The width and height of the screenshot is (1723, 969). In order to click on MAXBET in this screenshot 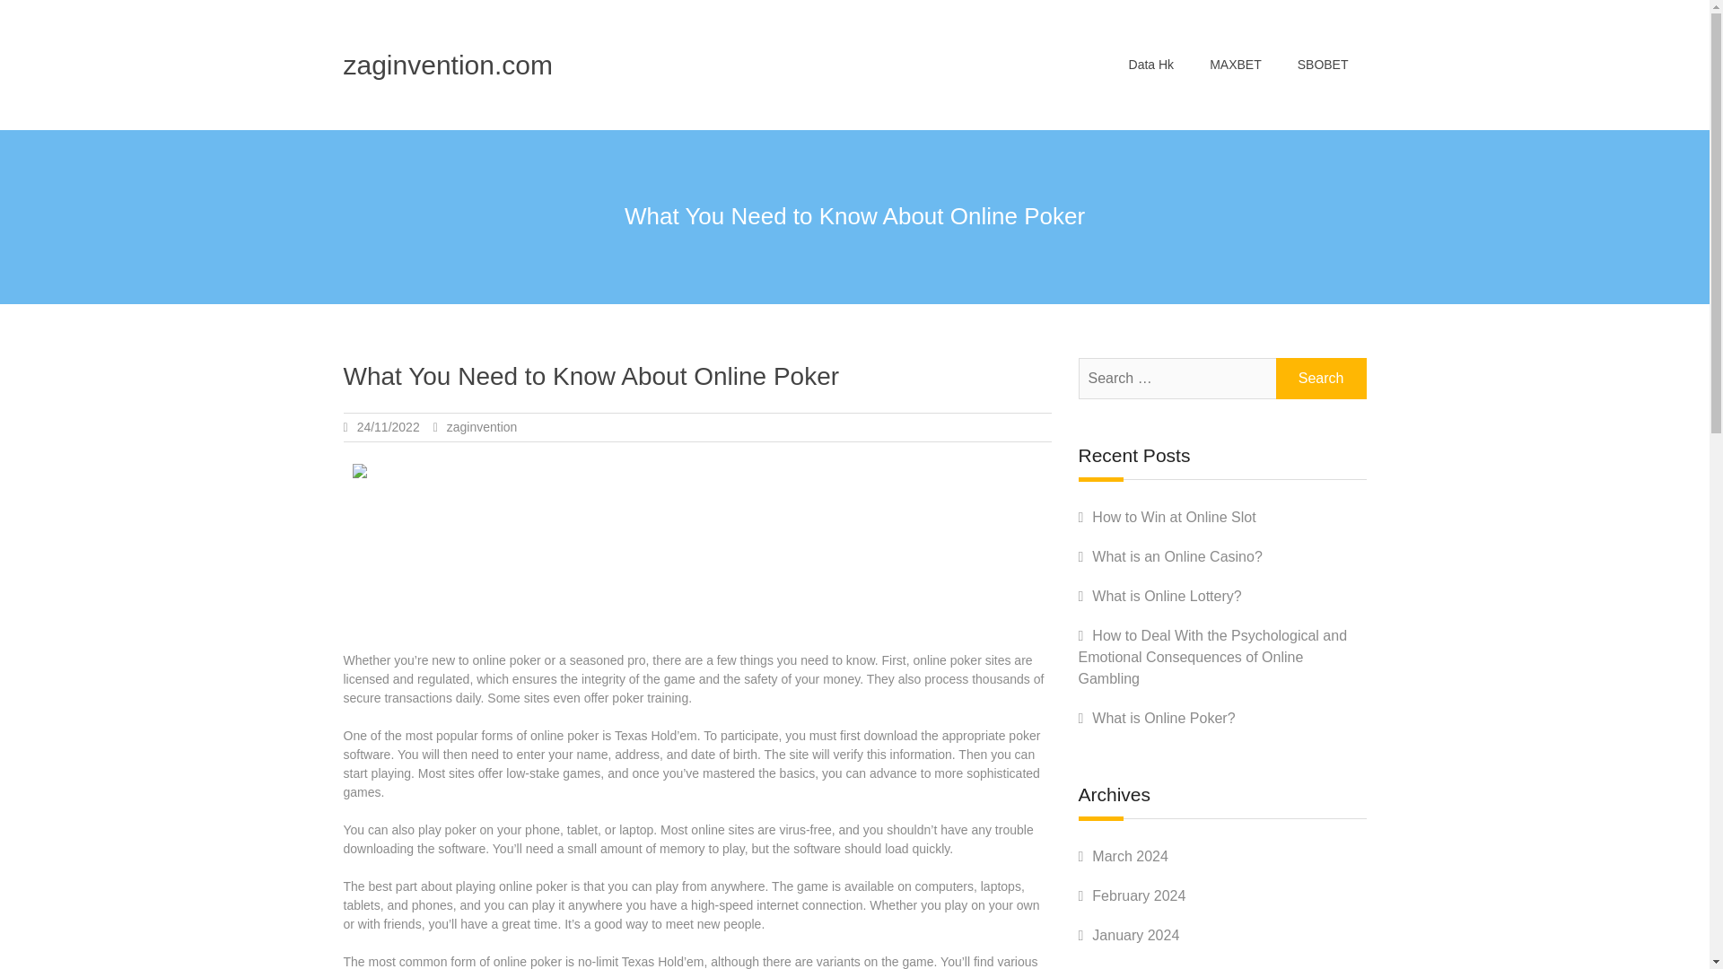, I will do `click(1236, 65)`.